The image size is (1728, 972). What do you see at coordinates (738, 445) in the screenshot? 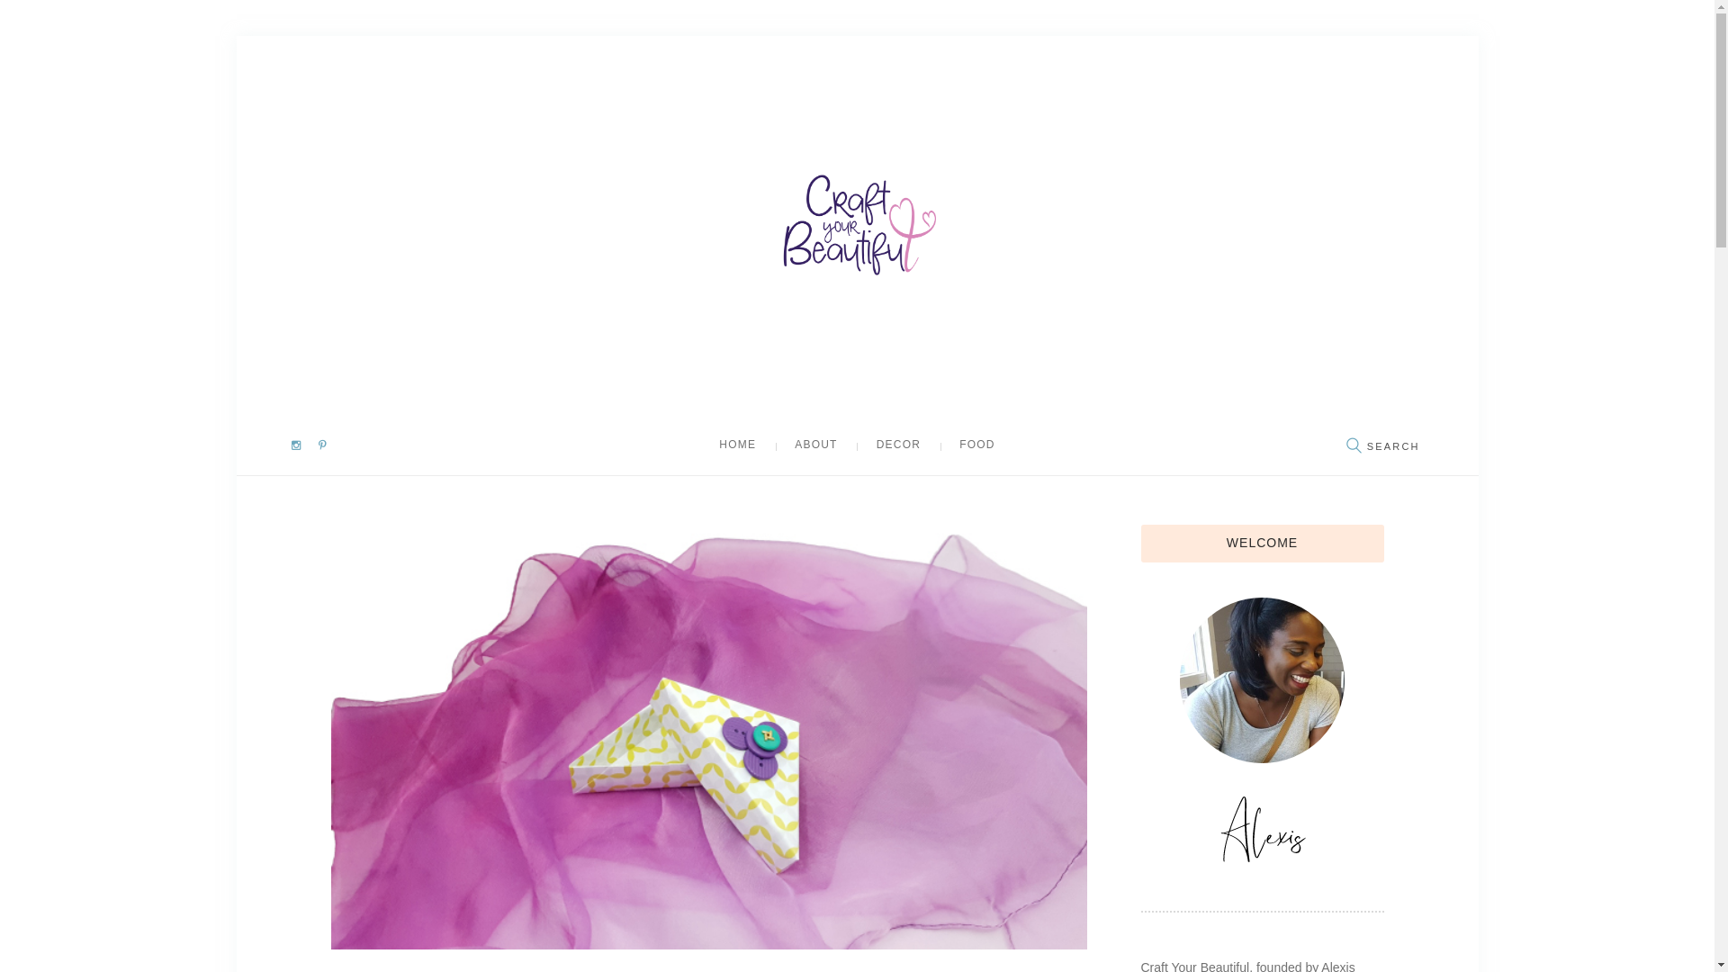
I see `HOME` at bounding box center [738, 445].